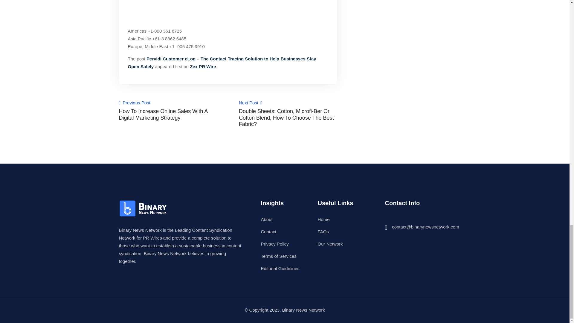  Describe the element at coordinates (228, 10) in the screenshot. I see `Covid-19 Electronic Customer Safety Log - Pervidi` at that location.